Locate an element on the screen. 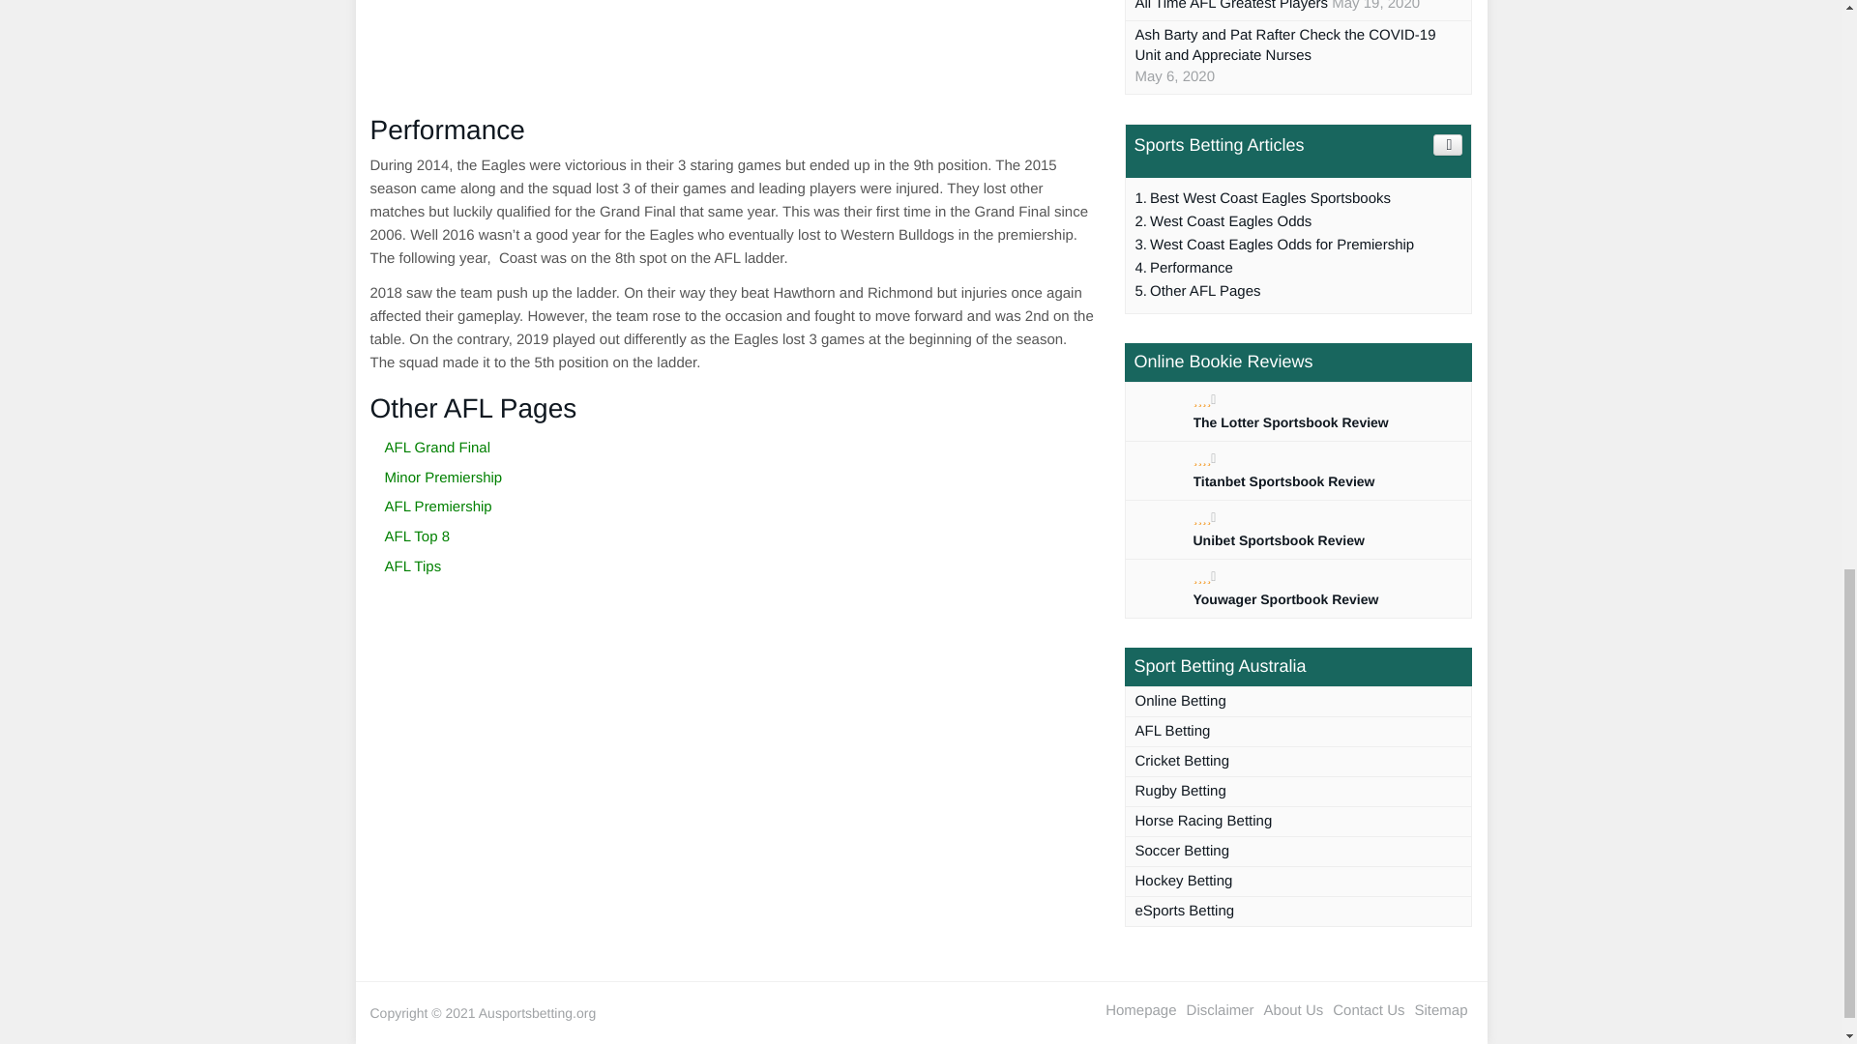  4 out of 5 stars from 130 Reviews is located at coordinates (1205, 399).